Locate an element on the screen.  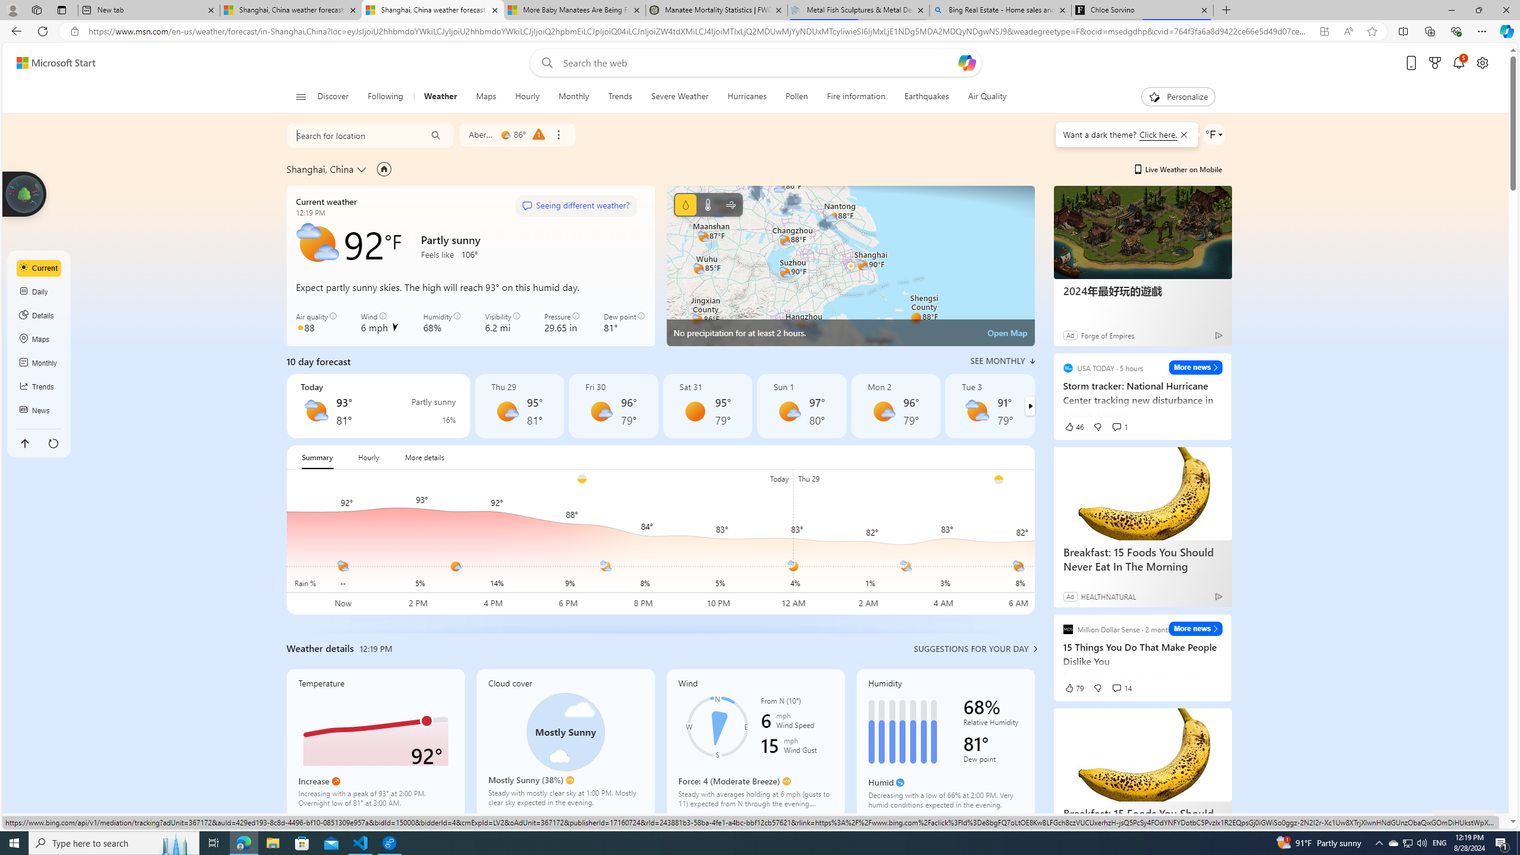
Notifications is located at coordinates (1459, 63).